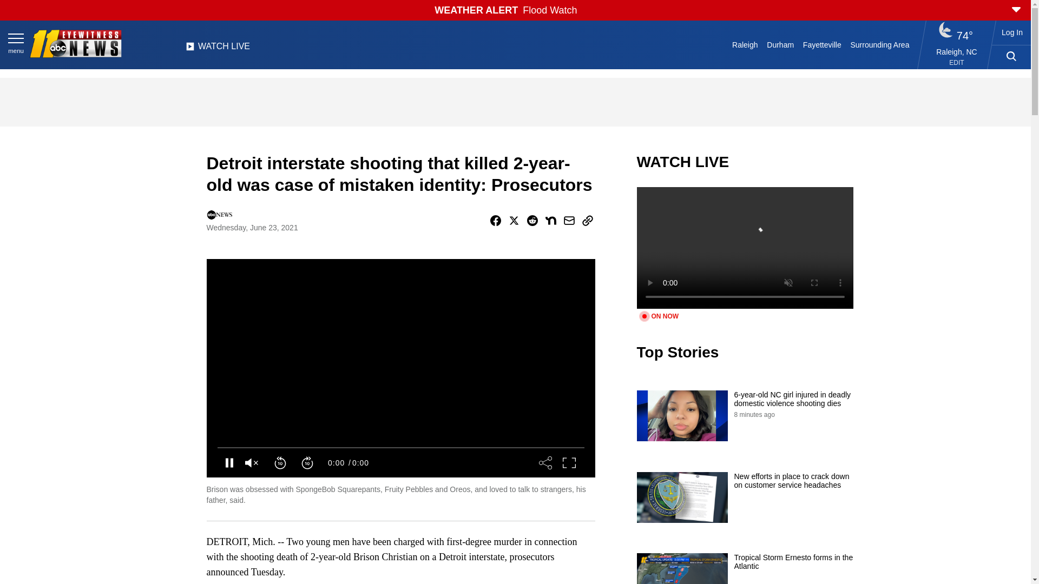 The image size is (1039, 584). What do you see at coordinates (880, 44) in the screenshot?
I see `Surrounding Area` at bounding box center [880, 44].